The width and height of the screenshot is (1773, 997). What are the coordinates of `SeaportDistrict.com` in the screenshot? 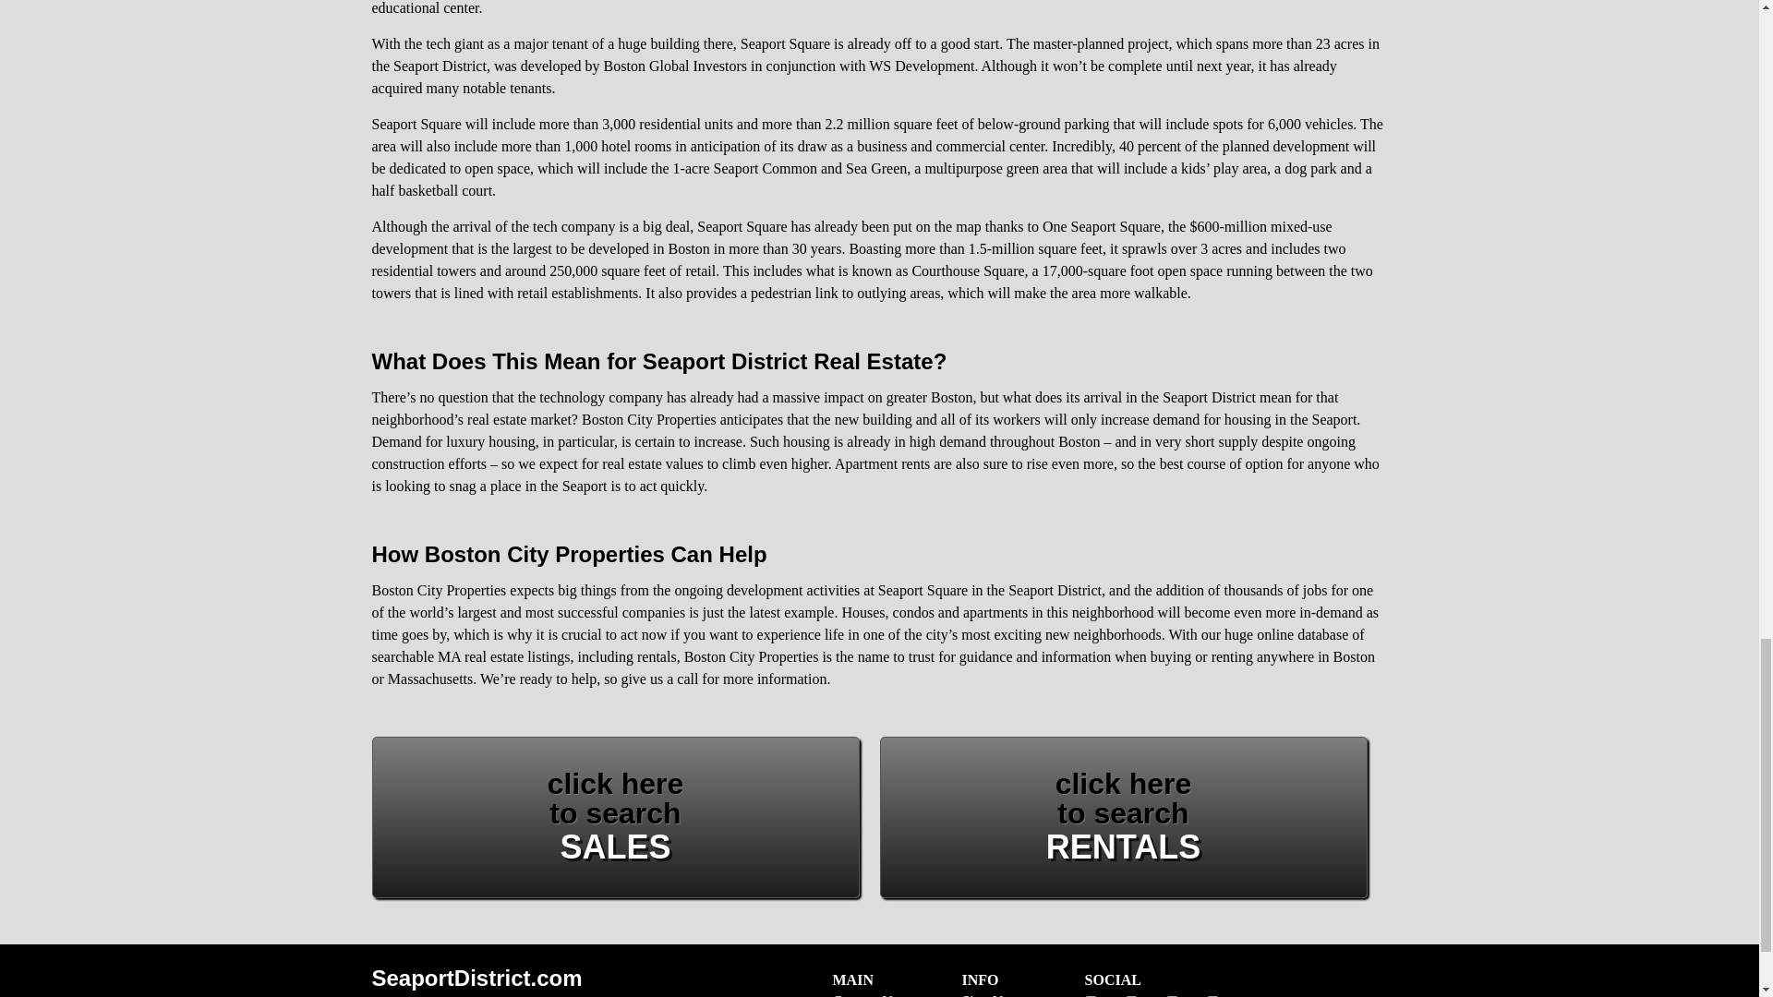 It's located at (866, 995).